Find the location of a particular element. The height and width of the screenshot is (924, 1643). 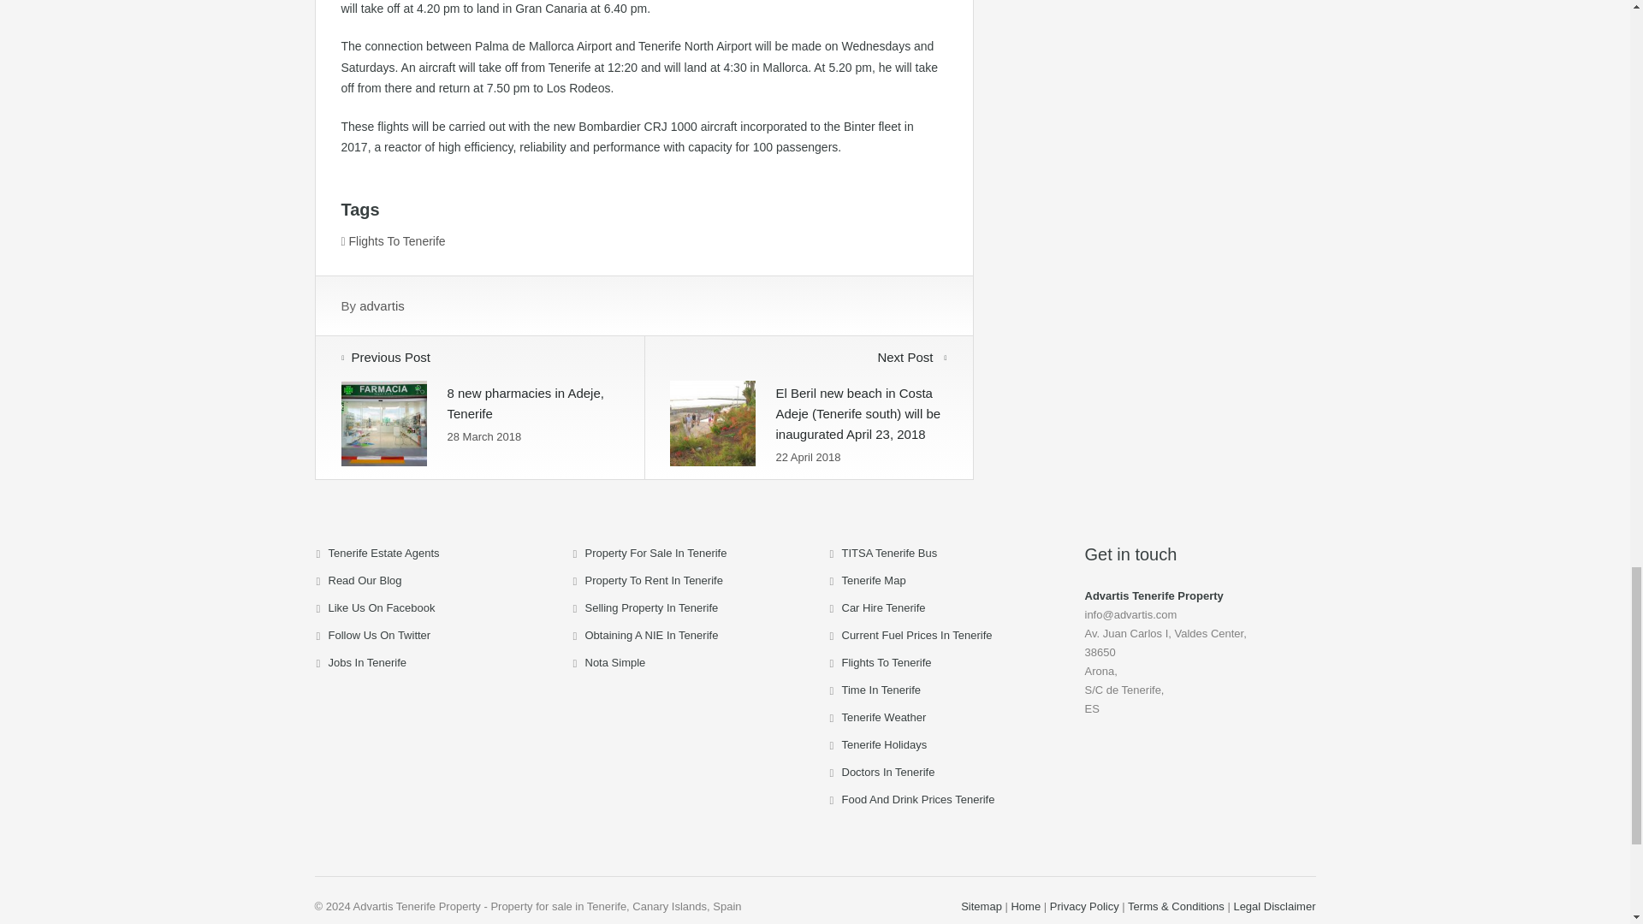

Advartis Tenerife Property on Facebook is located at coordinates (382, 607).